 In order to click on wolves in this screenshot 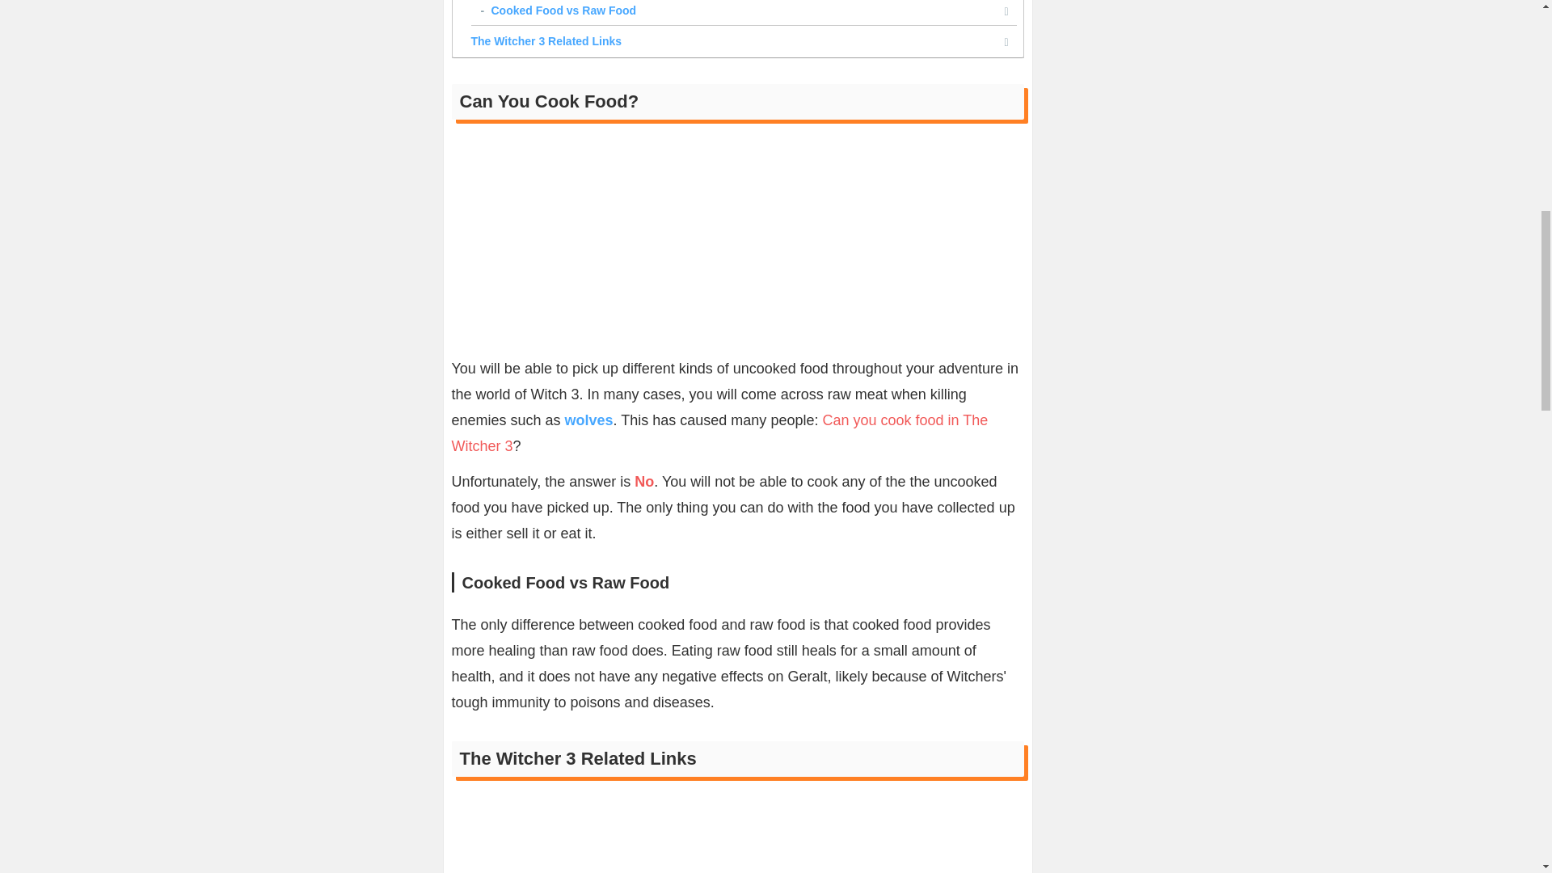, I will do `click(588, 420)`.